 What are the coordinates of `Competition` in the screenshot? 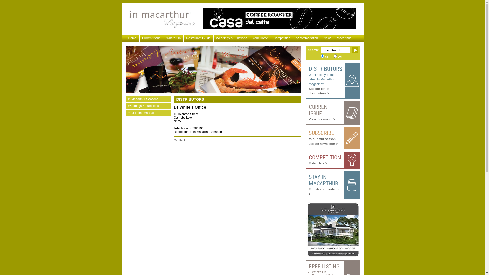 It's located at (282, 38).